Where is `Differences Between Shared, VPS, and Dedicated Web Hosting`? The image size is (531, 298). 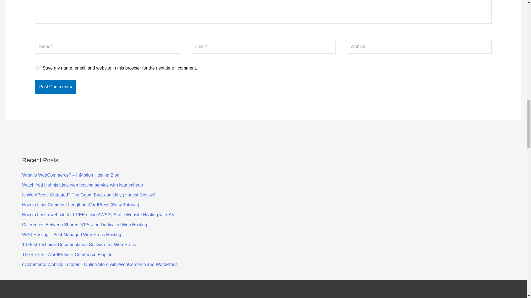
Differences Between Shared, VPS, and Dedicated Web Hosting is located at coordinates (85, 225).